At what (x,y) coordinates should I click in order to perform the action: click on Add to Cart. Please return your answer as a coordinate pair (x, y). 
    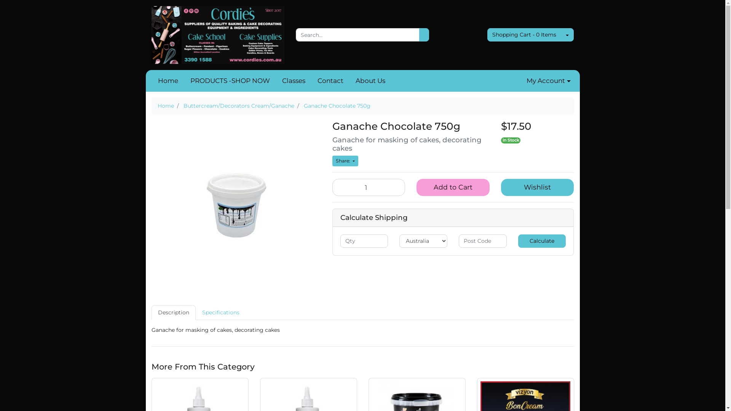
    Looking at the image, I should click on (453, 187).